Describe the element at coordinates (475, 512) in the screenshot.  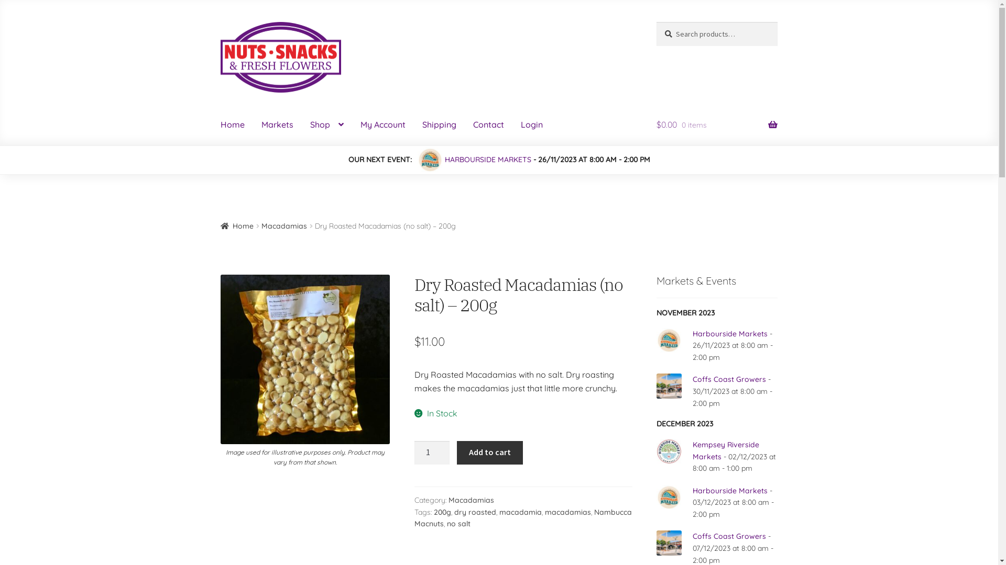
I see `dry roasted` at that location.